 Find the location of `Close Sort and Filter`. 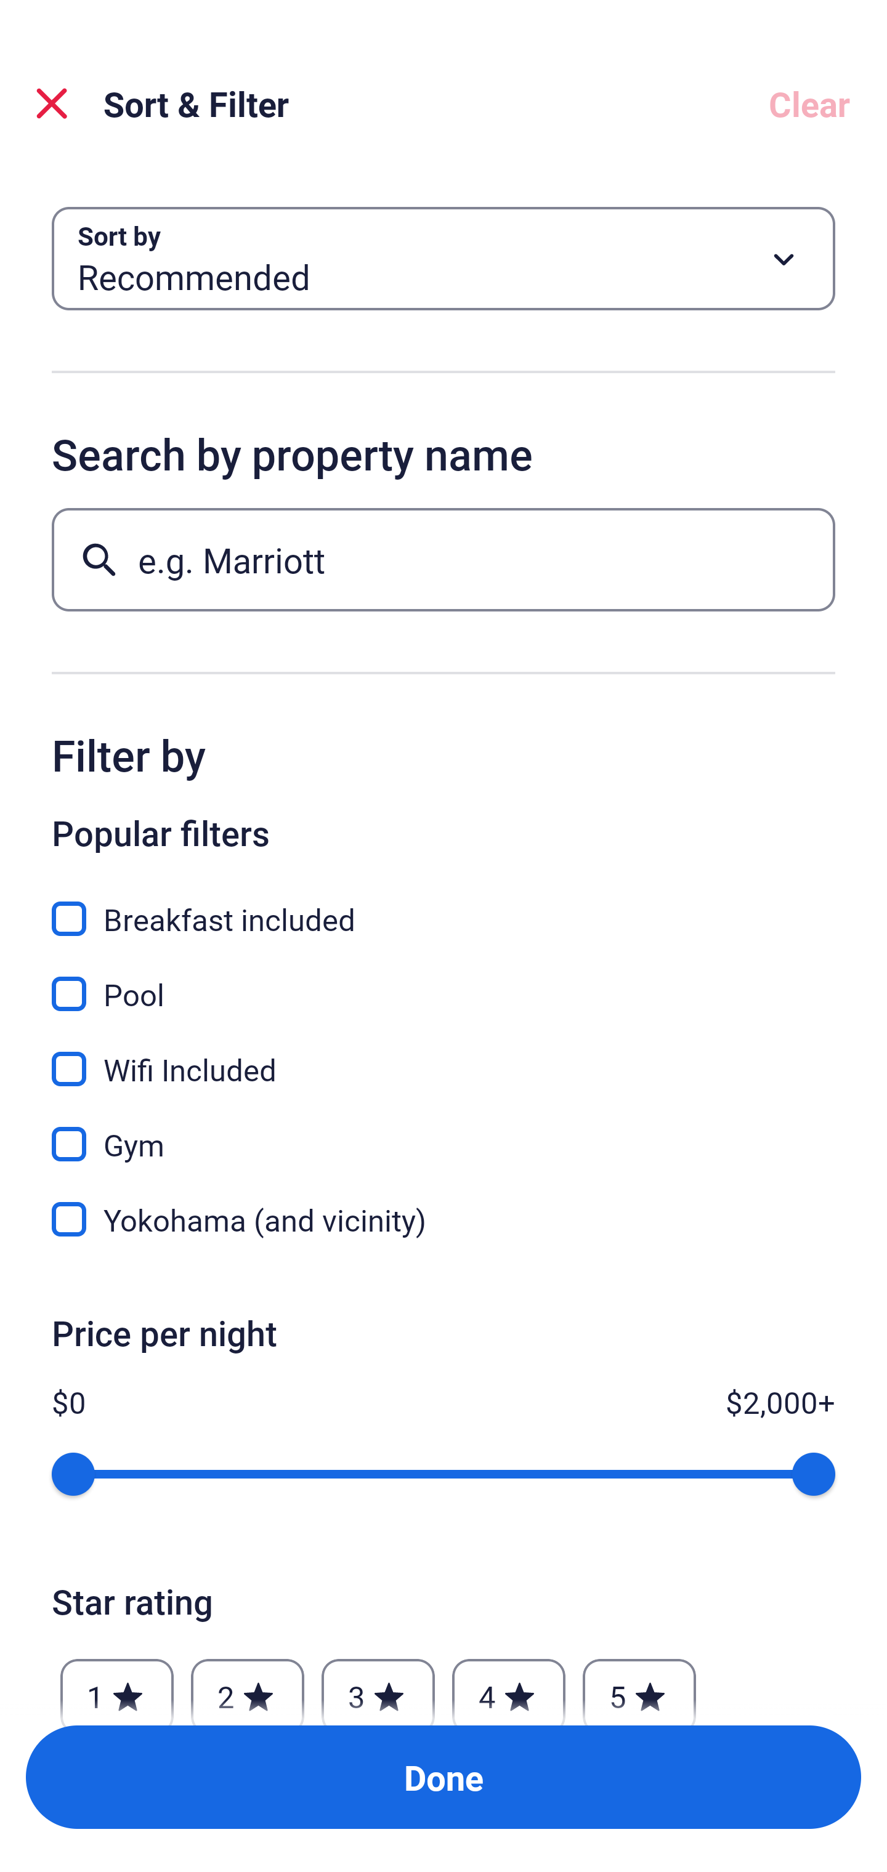

Close Sort and Filter is located at coordinates (52, 103).